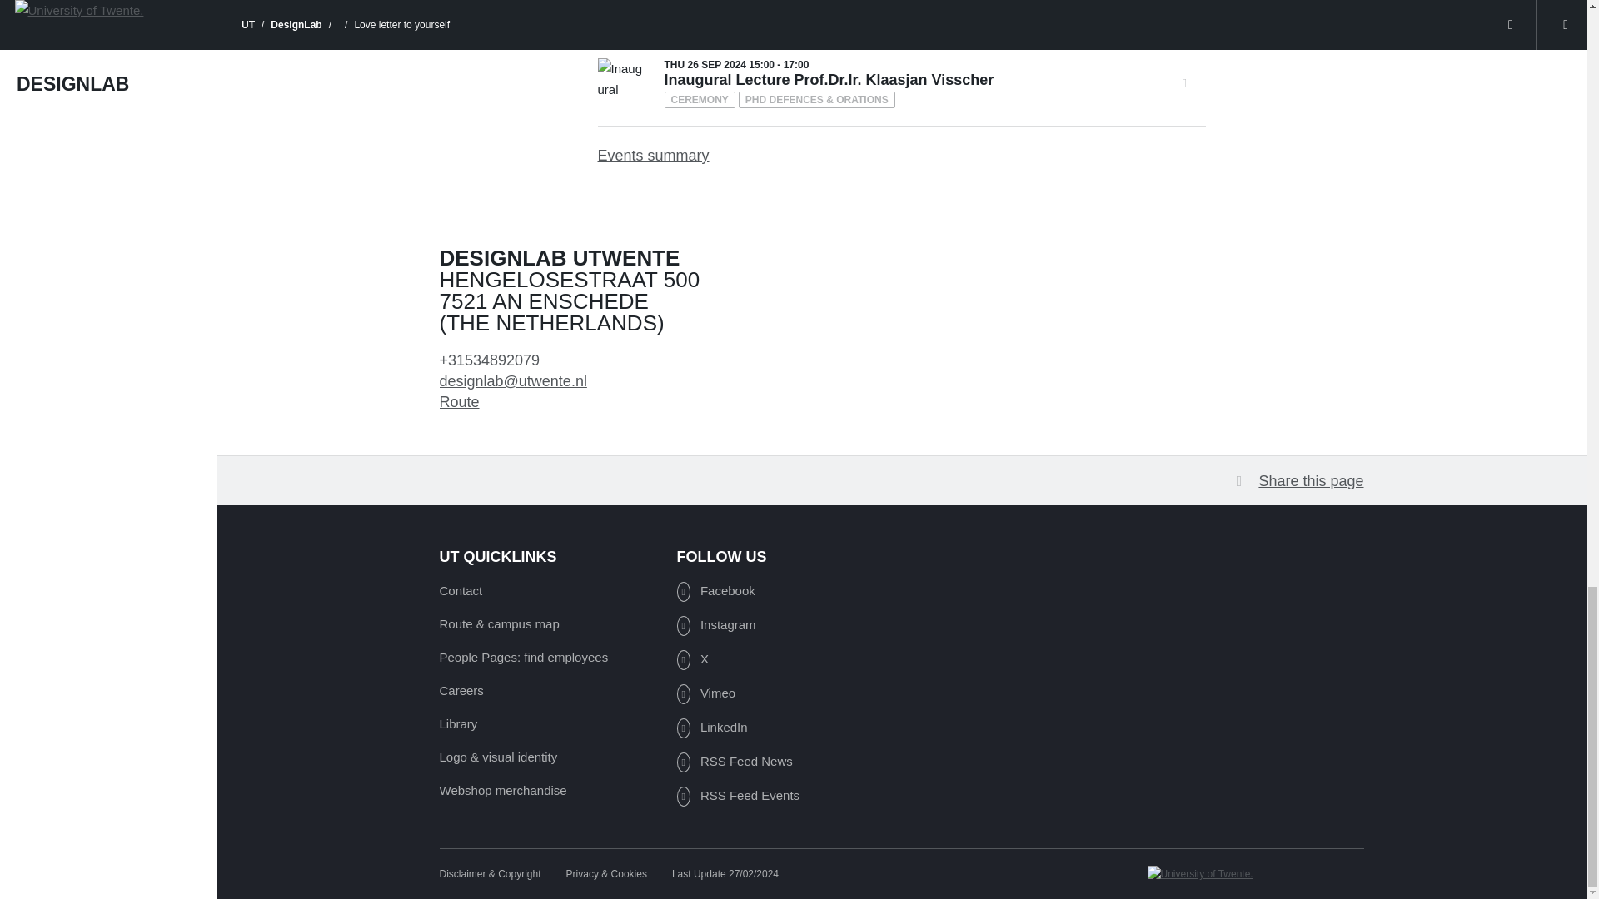 This screenshot has height=899, width=1599. Describe the element at coordinates (734, 761) in the screenshot. I see `RSS Feed News` at that location.